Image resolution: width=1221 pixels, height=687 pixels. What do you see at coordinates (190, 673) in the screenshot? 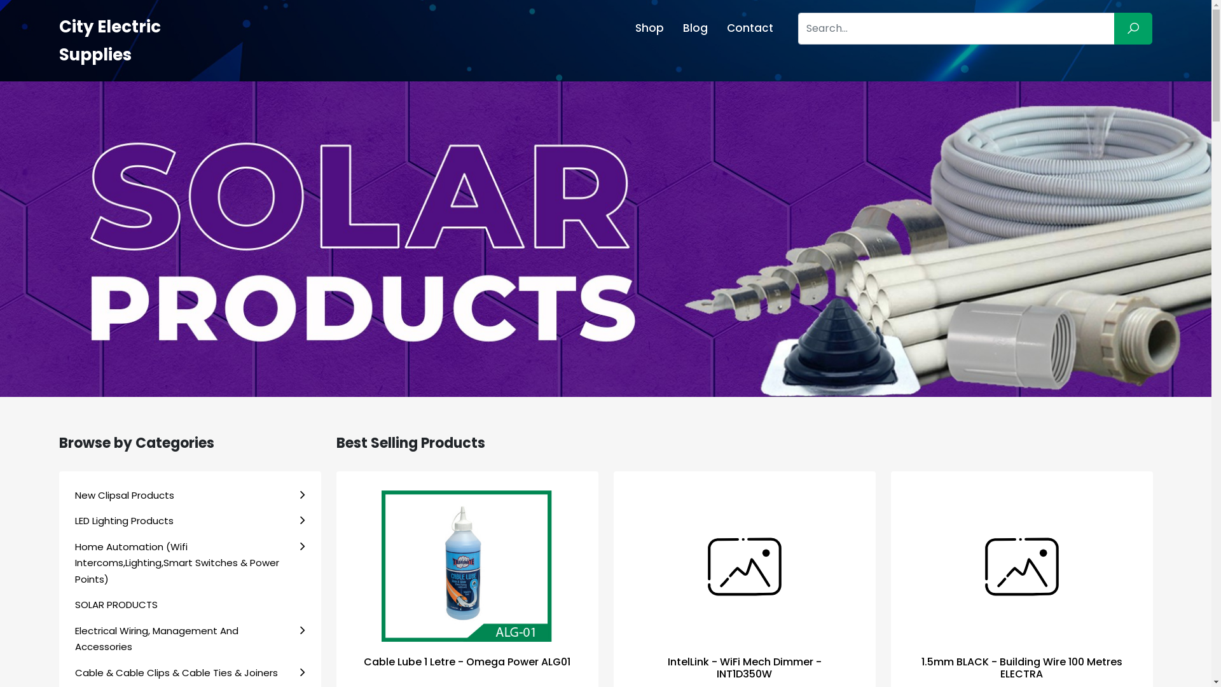
I see `Cable & Cable Clips & Cable Ties & Joiners` at bounding box center [190, 673].